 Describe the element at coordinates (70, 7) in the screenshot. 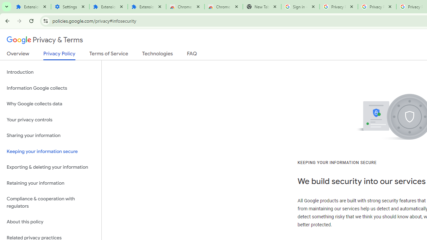

I see `Settings` at that location.